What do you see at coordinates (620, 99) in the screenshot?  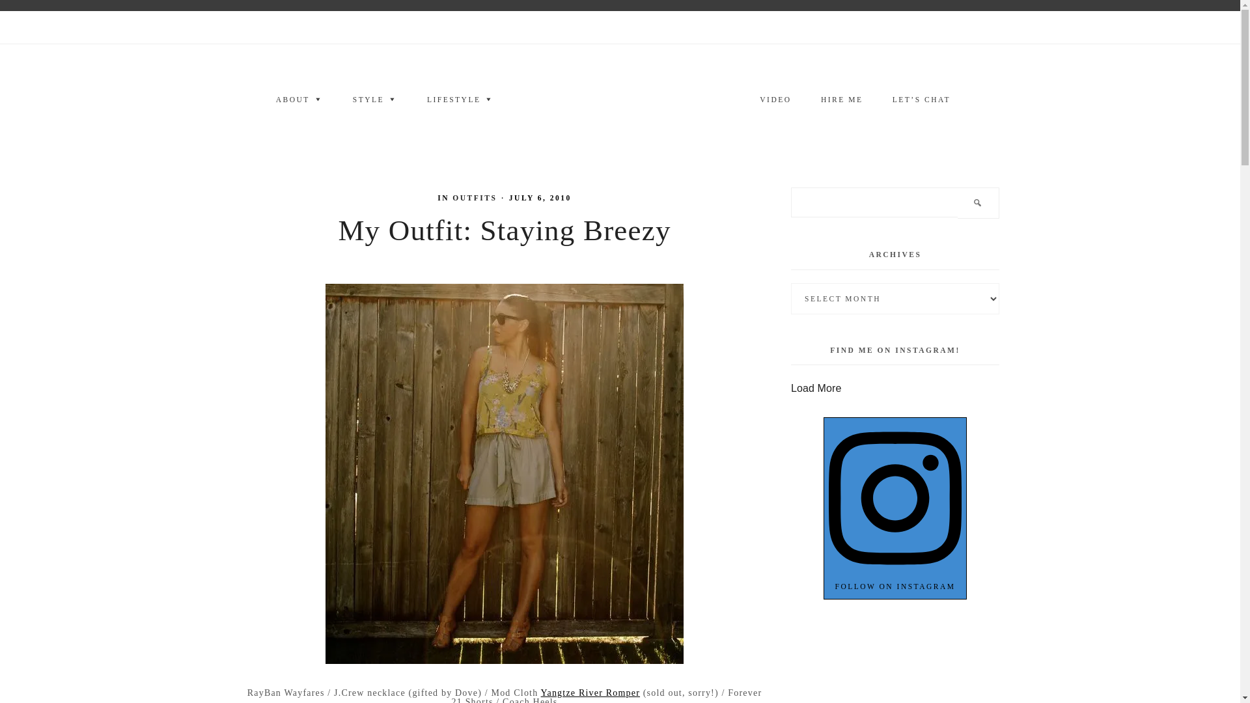 I see `My Style Pill` at bounding box center [620, 99].